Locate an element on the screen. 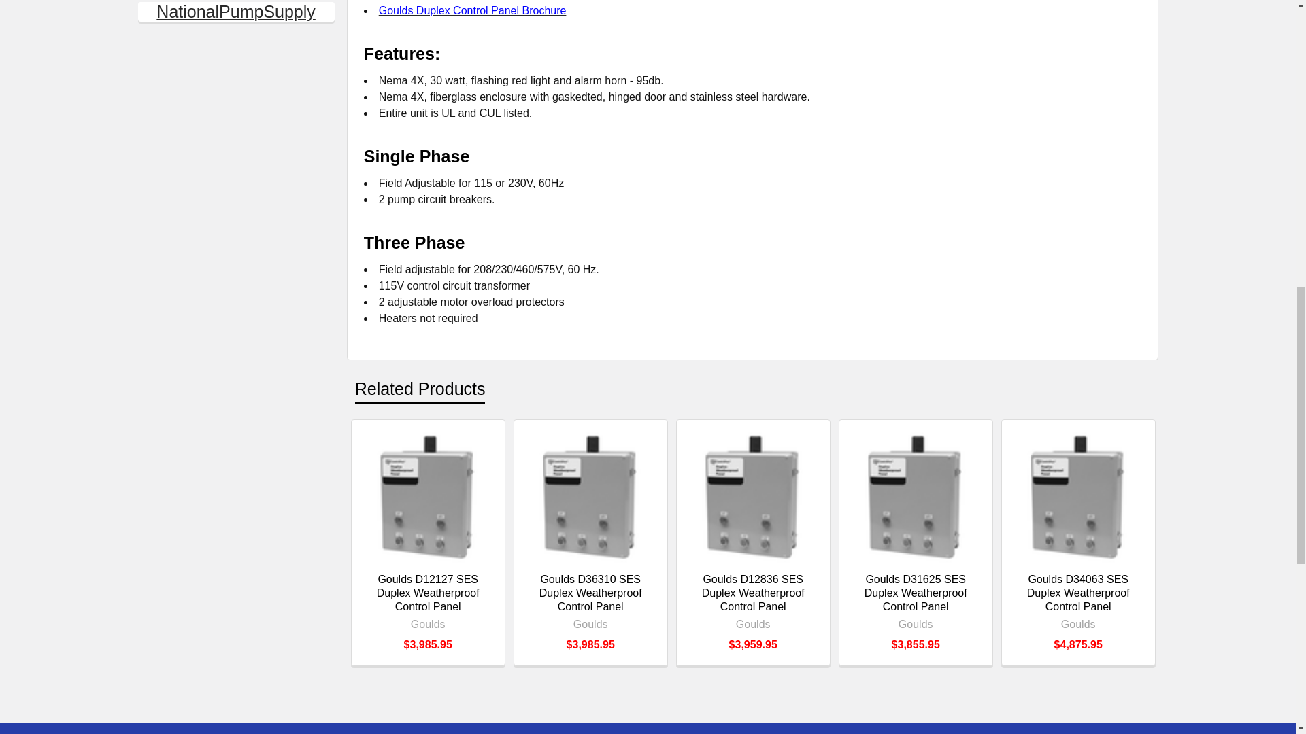  Goulds D34063 SES Duplex Weatherproof Control Panel is located at coordinates (1077, 496).